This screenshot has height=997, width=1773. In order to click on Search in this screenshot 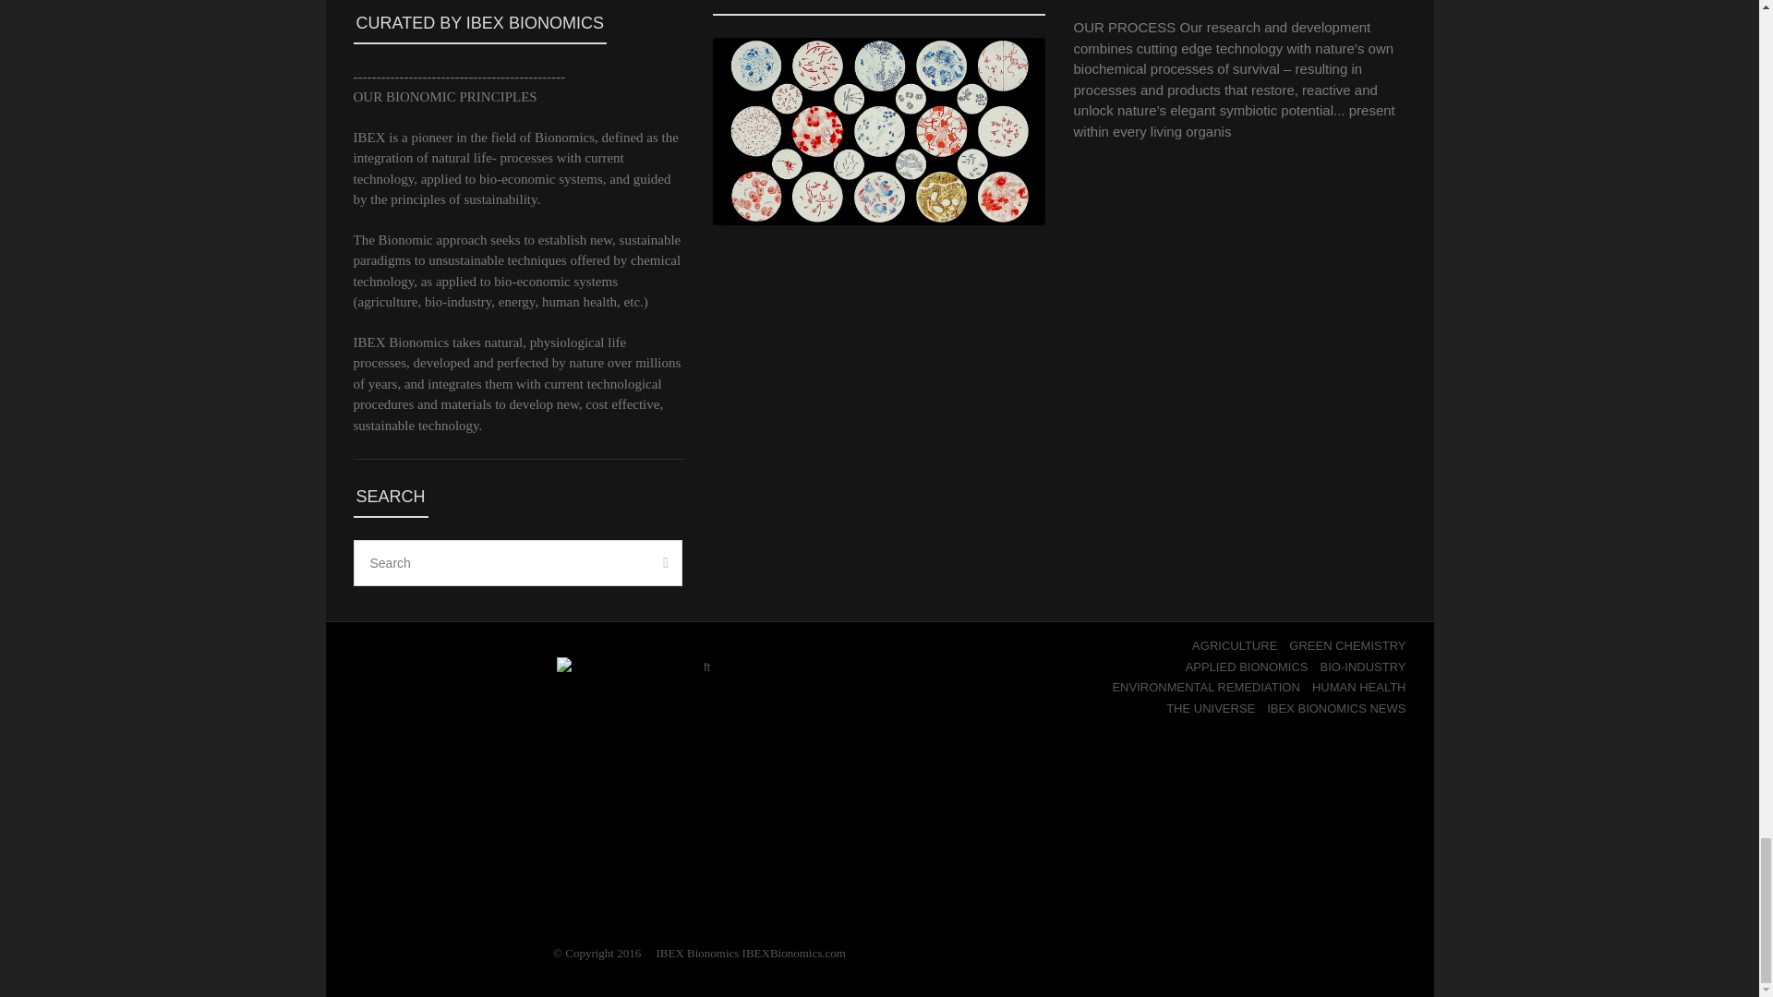, I will do `click(517, 563)`.